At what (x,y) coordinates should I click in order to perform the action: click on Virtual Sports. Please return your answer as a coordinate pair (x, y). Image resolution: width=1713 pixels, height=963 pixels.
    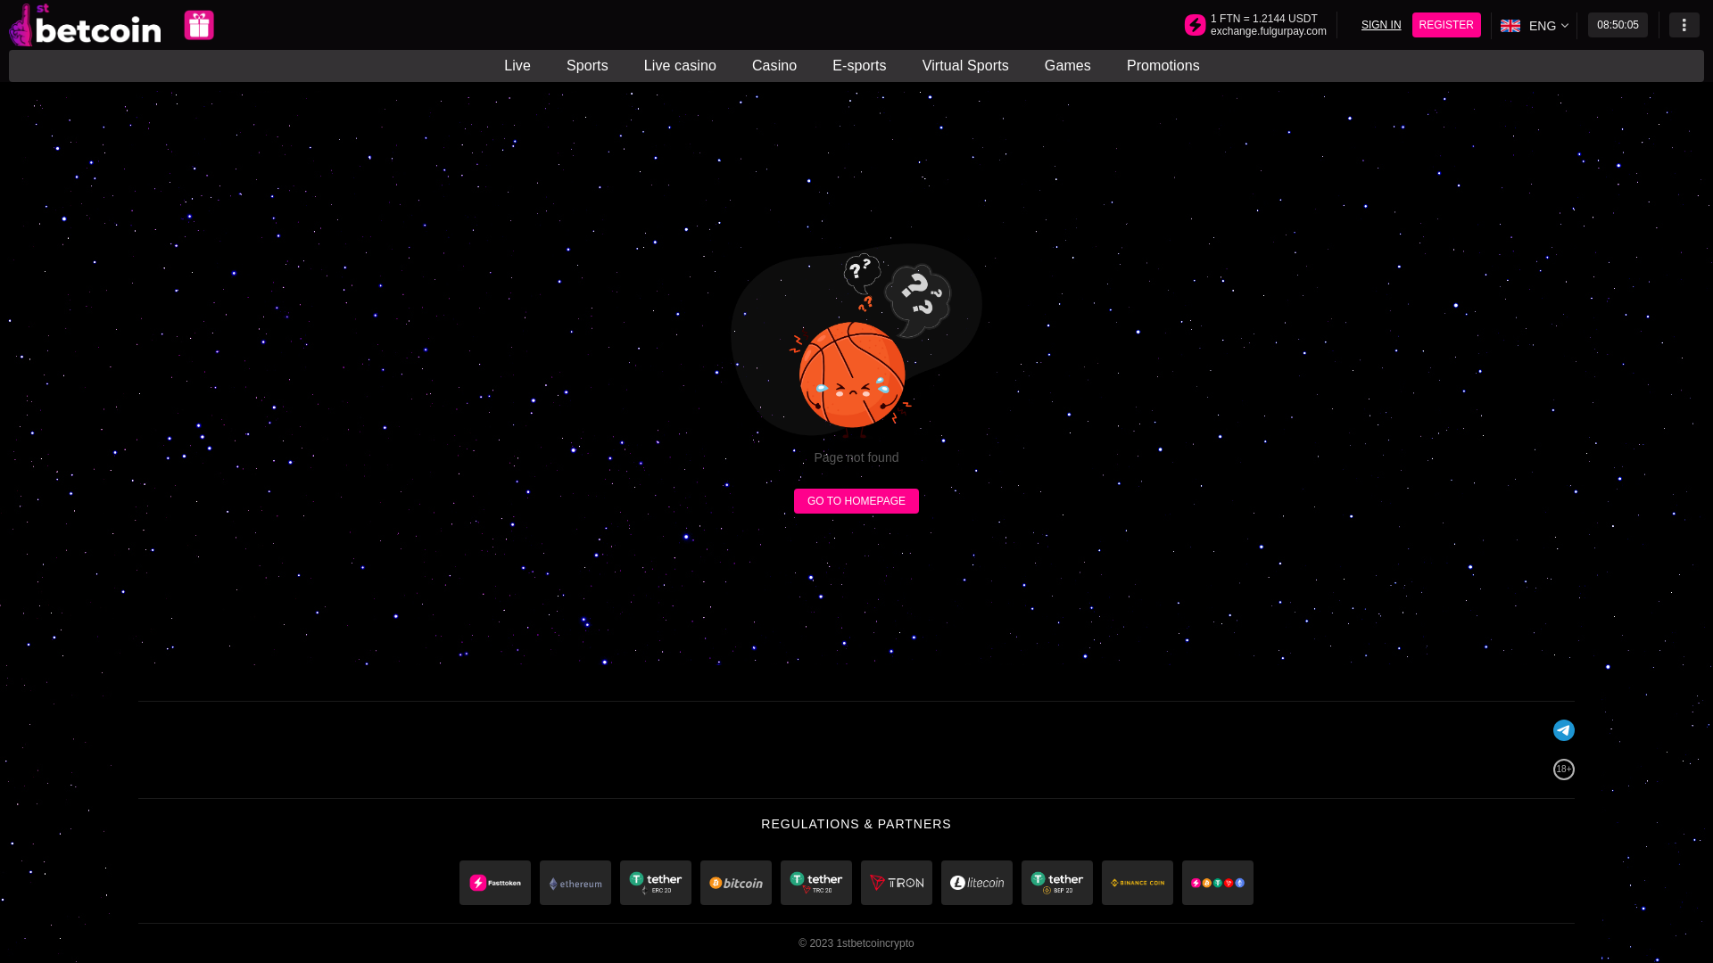
    Looking at the image, I should click on (965, 66).